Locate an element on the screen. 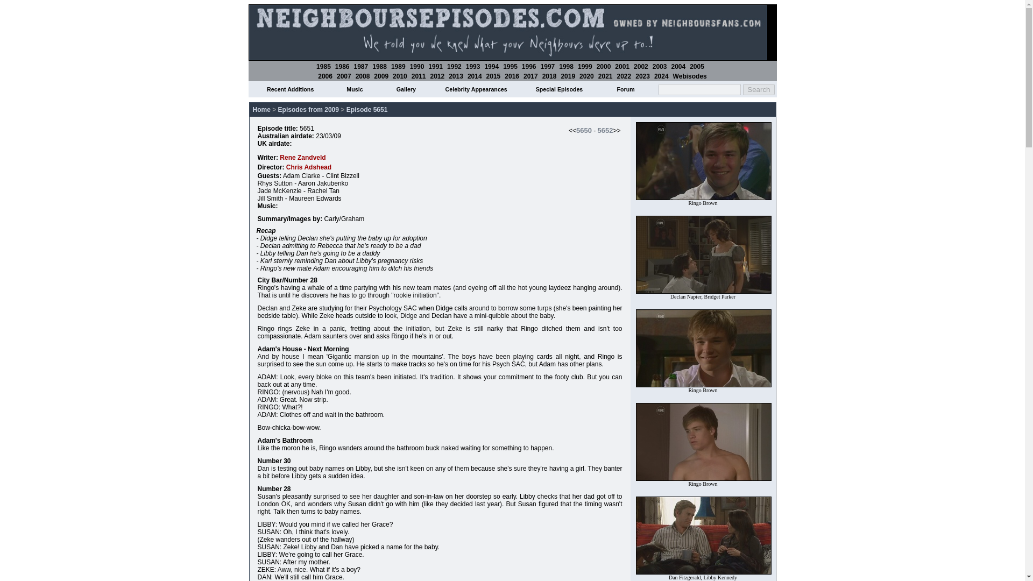  1996 is located at coordinates (528, 66).